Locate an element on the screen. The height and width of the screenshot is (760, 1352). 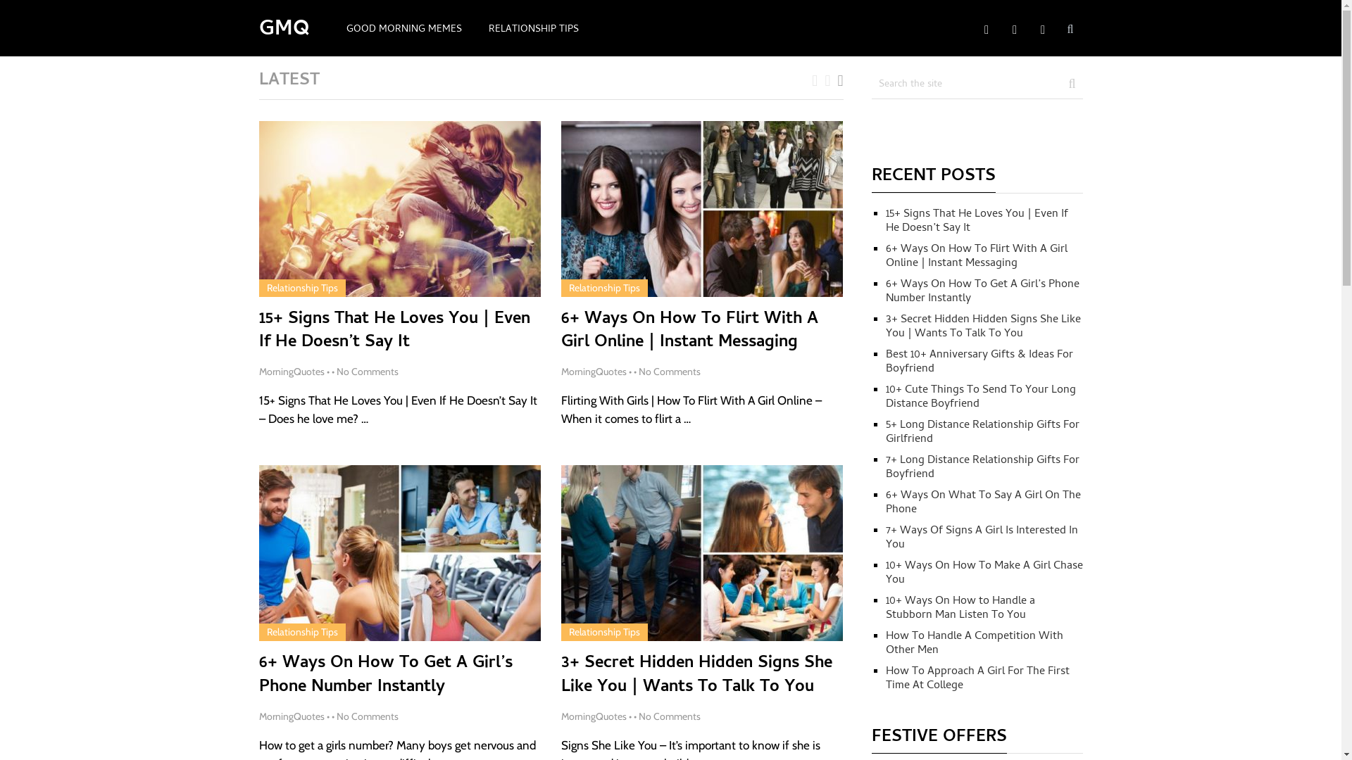
Relationship Tips is located at coordinates (301, 632).